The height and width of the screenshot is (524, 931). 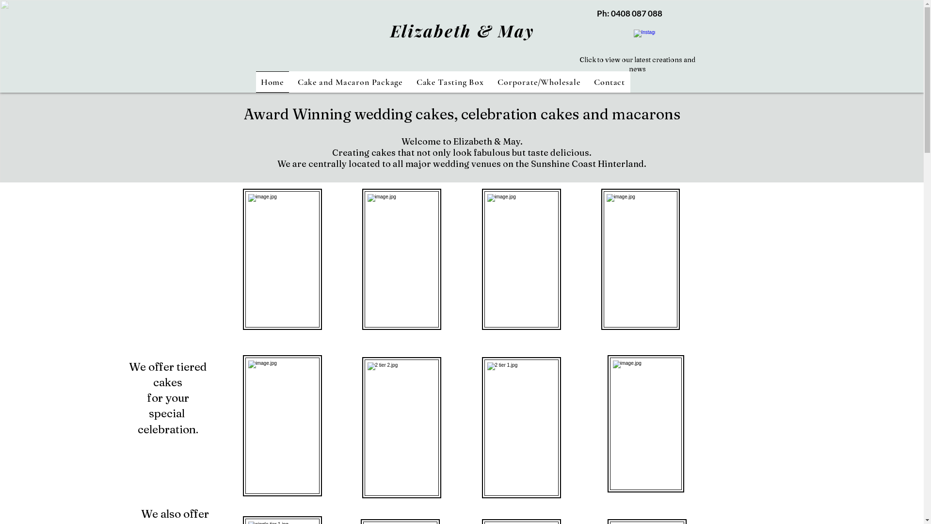 What do you see at coordinates (273, 82) in the screenshot?
I see `Home` at bounding box center [273, 82].